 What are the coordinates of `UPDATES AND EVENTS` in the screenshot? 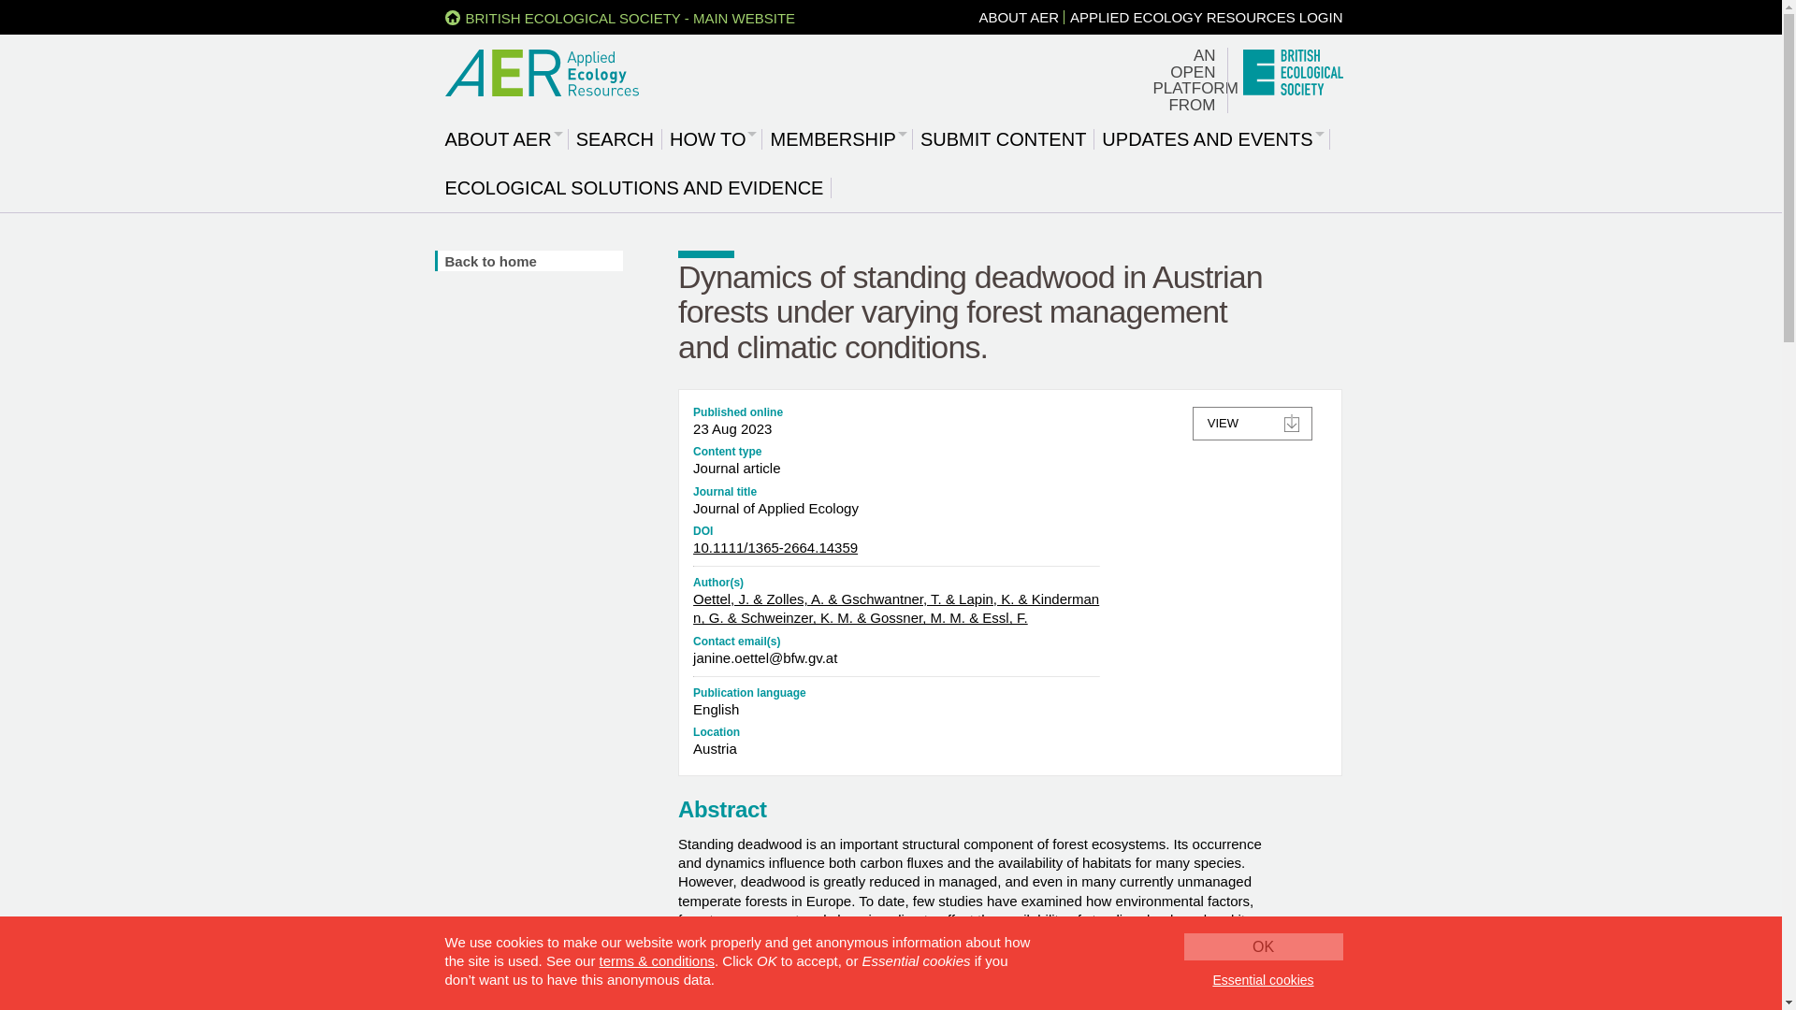 It's located at (1212, 138).